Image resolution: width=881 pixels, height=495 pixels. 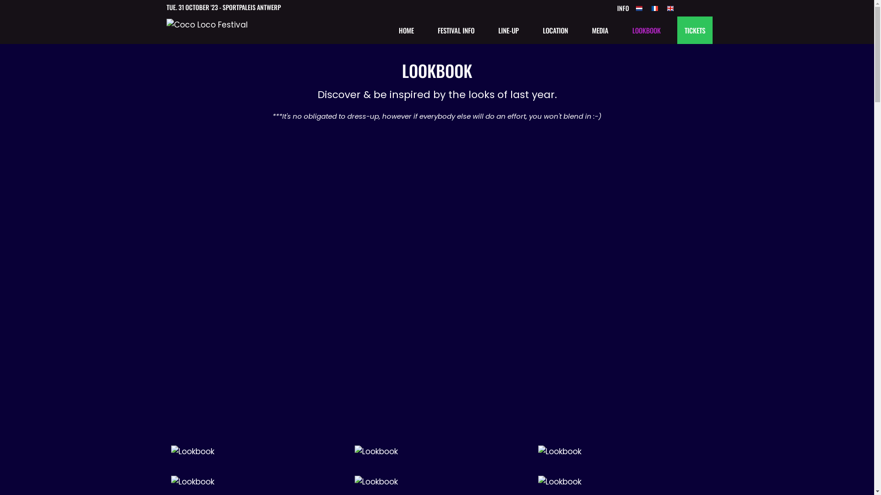 What do you see at coordinates (555, 30) in the screenshot?
I see `LOCATION` at bounding box center [555, 30].